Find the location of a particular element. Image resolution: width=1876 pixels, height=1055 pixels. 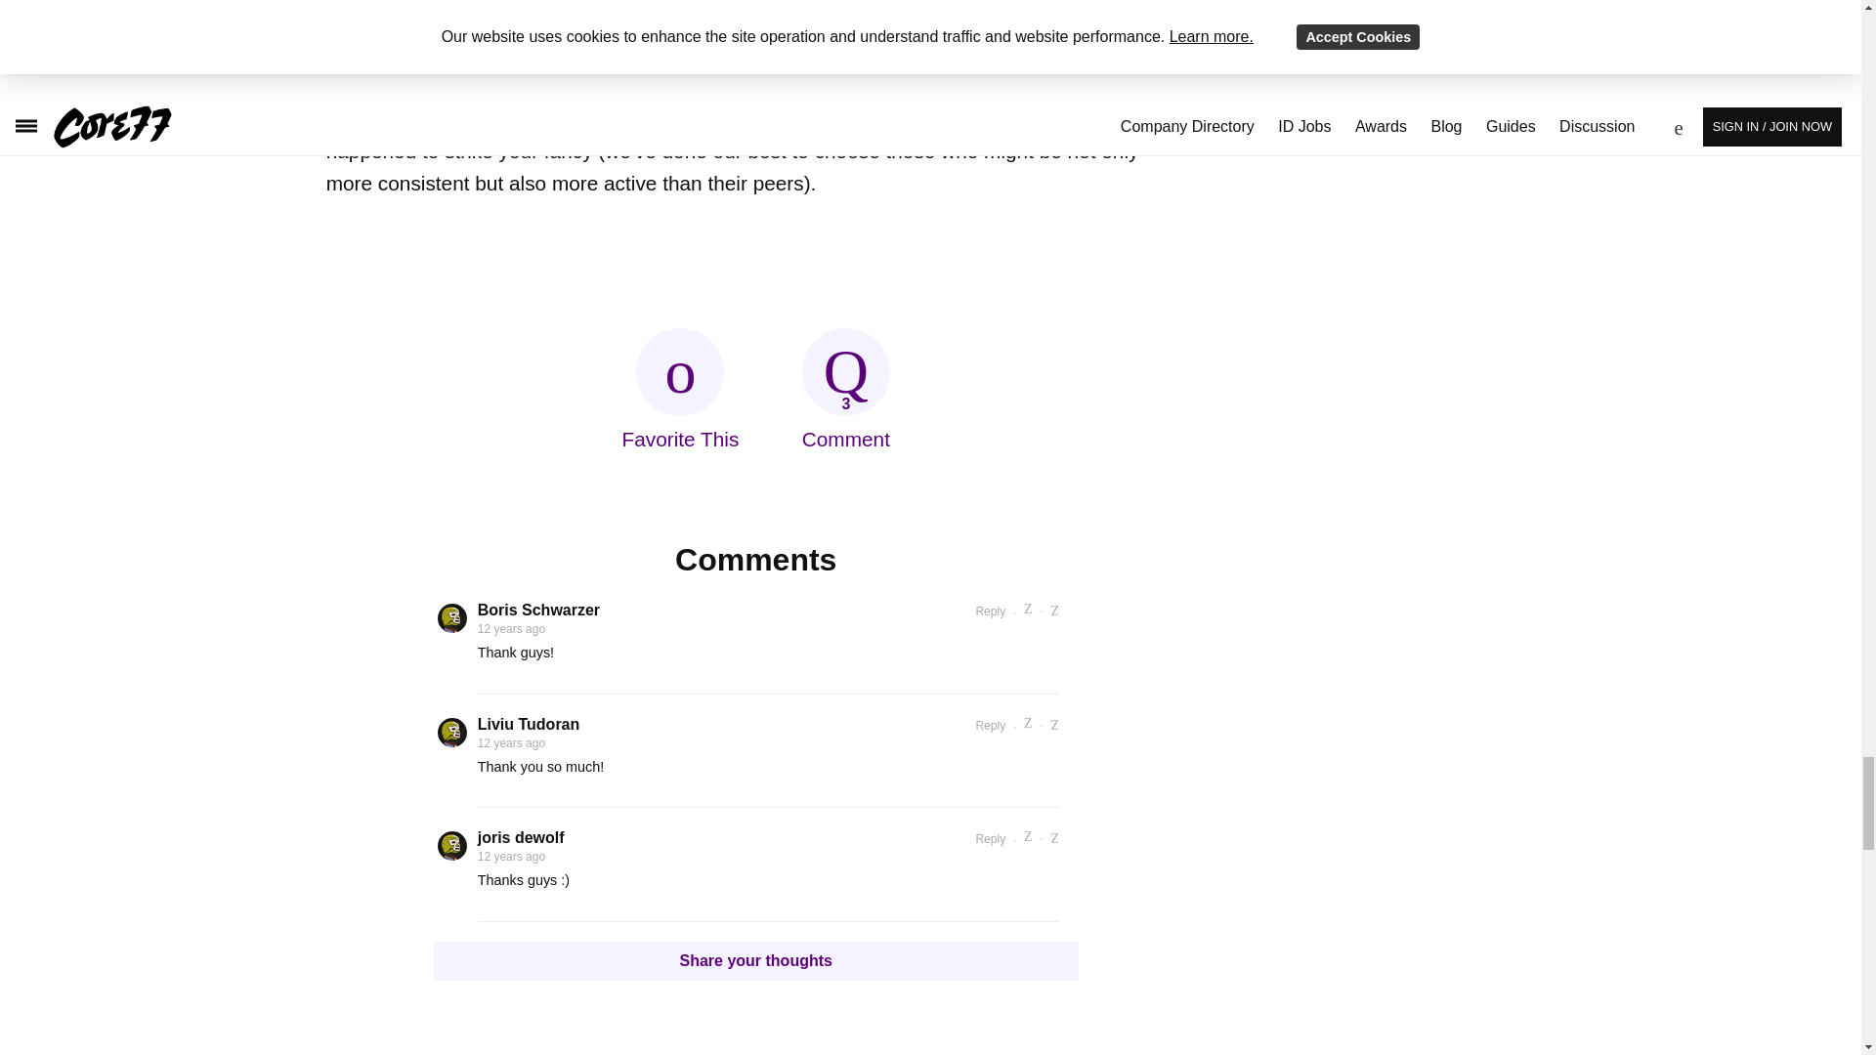

Reply is located at coordinates (991, 611).